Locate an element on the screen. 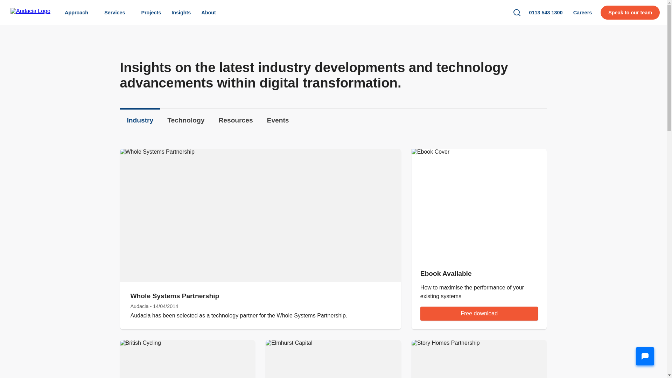 The width and height of the screenshot is (672, 378). Speak to our team is located at coordinates (630, 13).